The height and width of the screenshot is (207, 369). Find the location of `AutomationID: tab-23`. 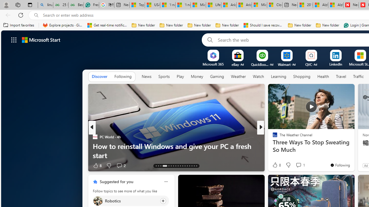

AutomationID: tab-23 is located at coordinates (182, 166).